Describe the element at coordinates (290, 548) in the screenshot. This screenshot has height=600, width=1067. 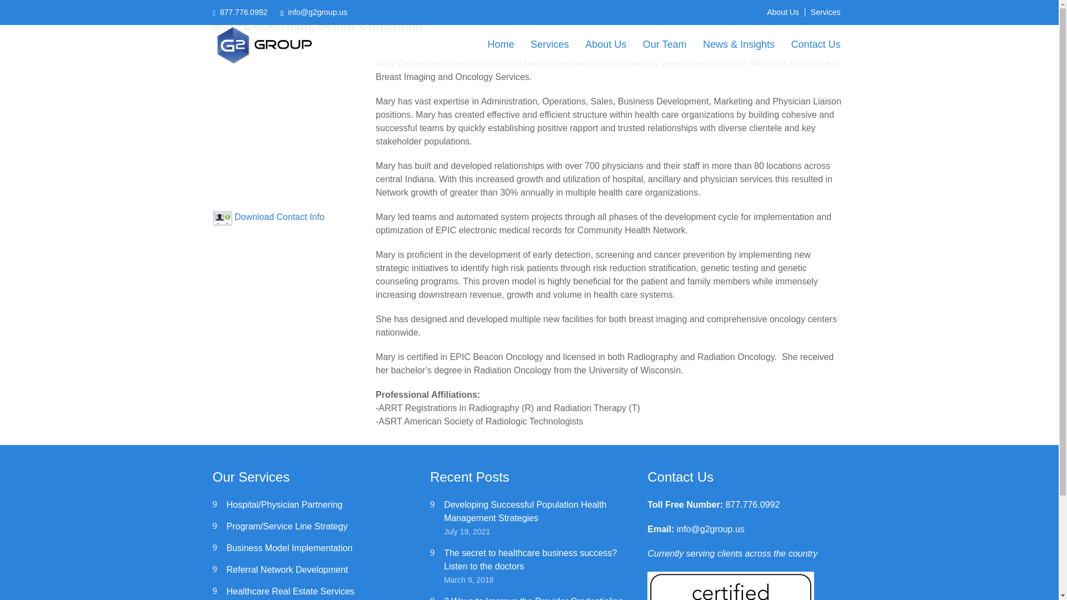
I see `Business Model Implementation` at that location.